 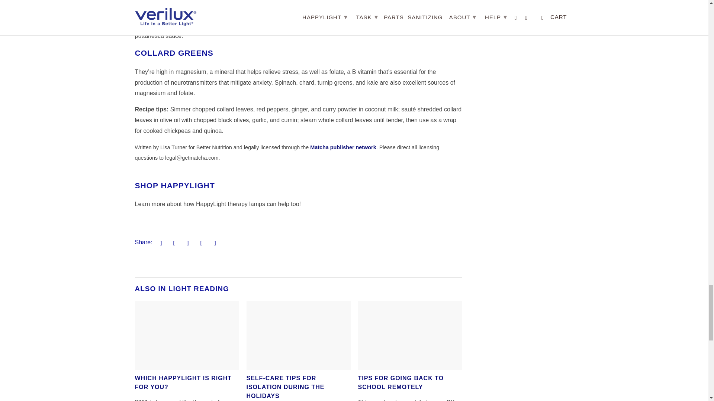 I want to click on Email this to a friend, so click(x=213, y=243).